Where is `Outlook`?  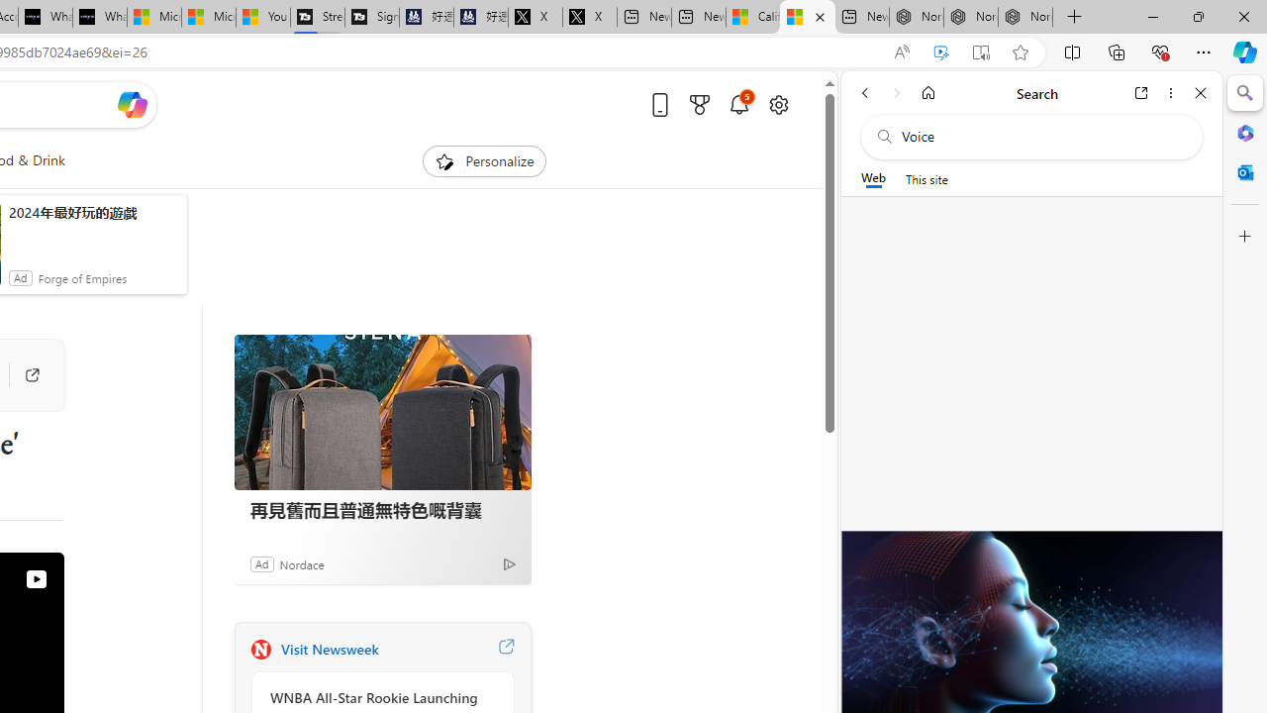 Outlook is located at coordinates (1245, 172).